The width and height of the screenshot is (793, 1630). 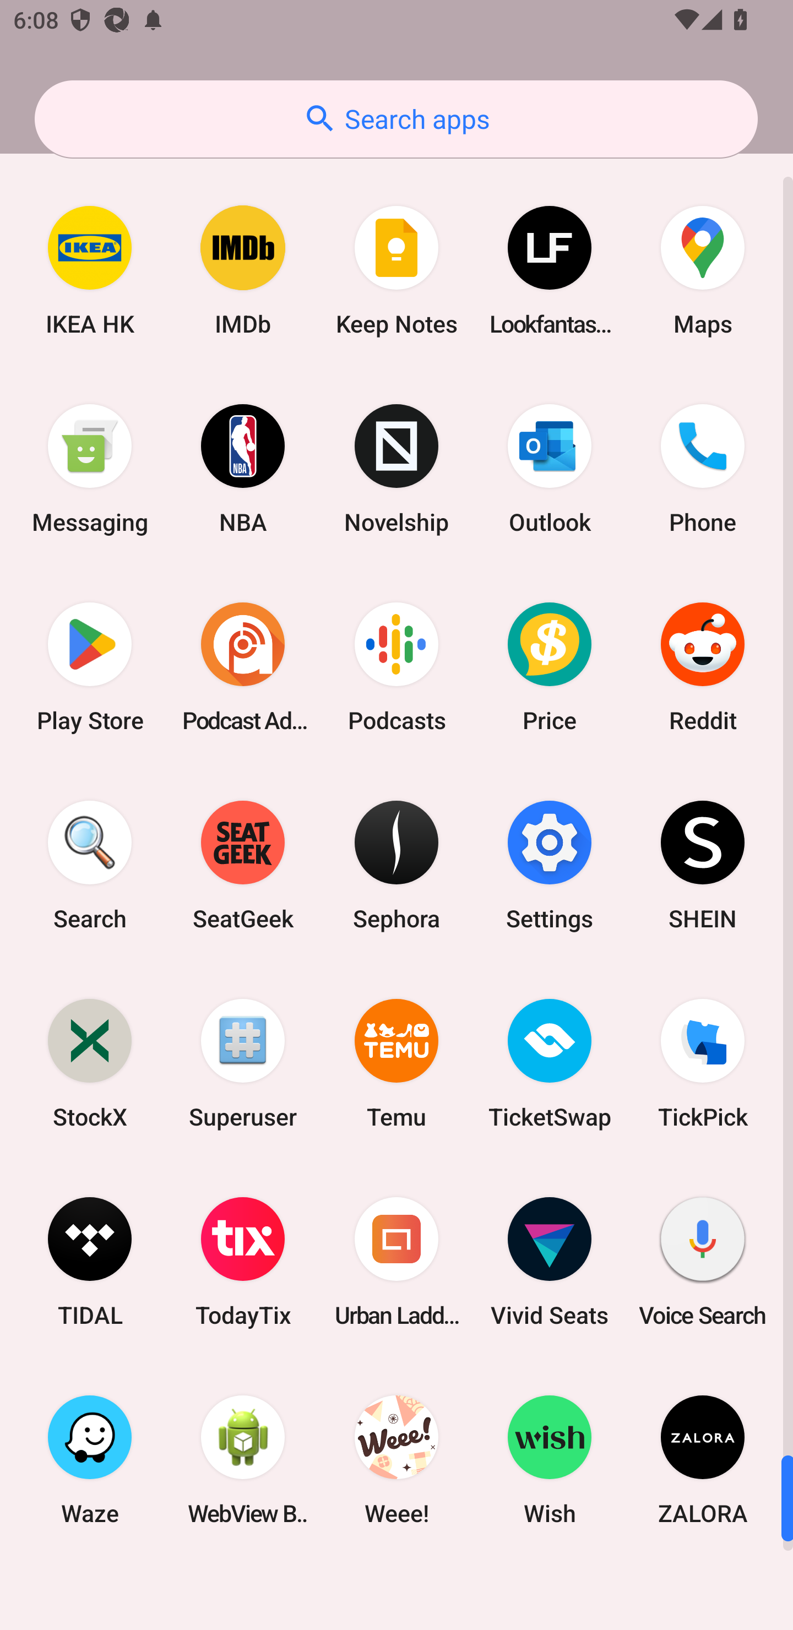 What do you see at coordinates (703, 1261) in the screenshot?
I see `Voice Search` at bounding box center [703, 1261].